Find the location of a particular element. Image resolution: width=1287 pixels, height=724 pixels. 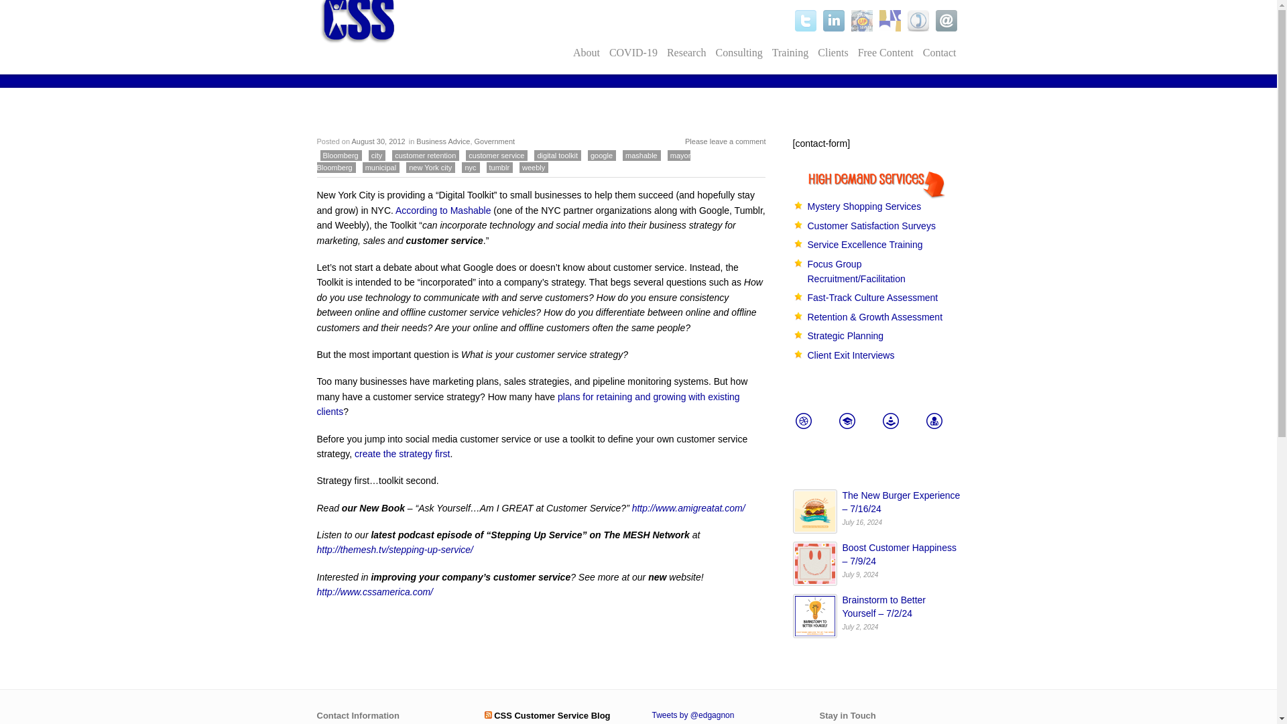

Training is located at coordinates (790, 52).